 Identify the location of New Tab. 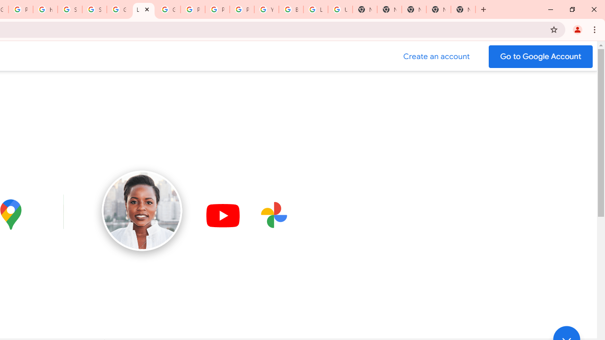
(414, 9).